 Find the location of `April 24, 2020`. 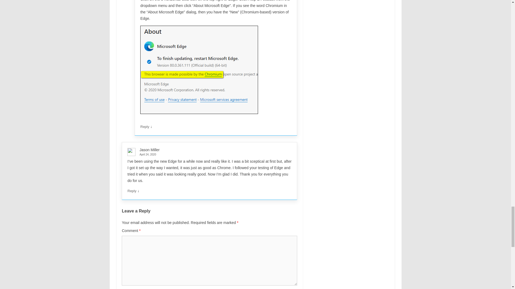

April 24, 2020 is located at coordinates (207, 155).